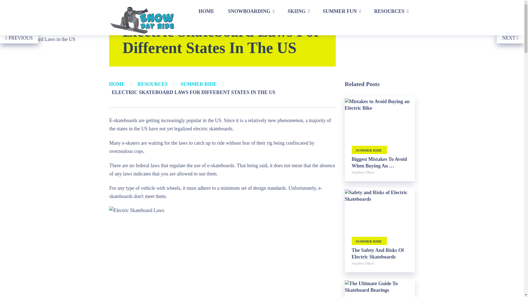  What do you see at coordinates (342, 11) in the screenshot?
I see `SUMMER FUN` at bounding box center [342, 11].